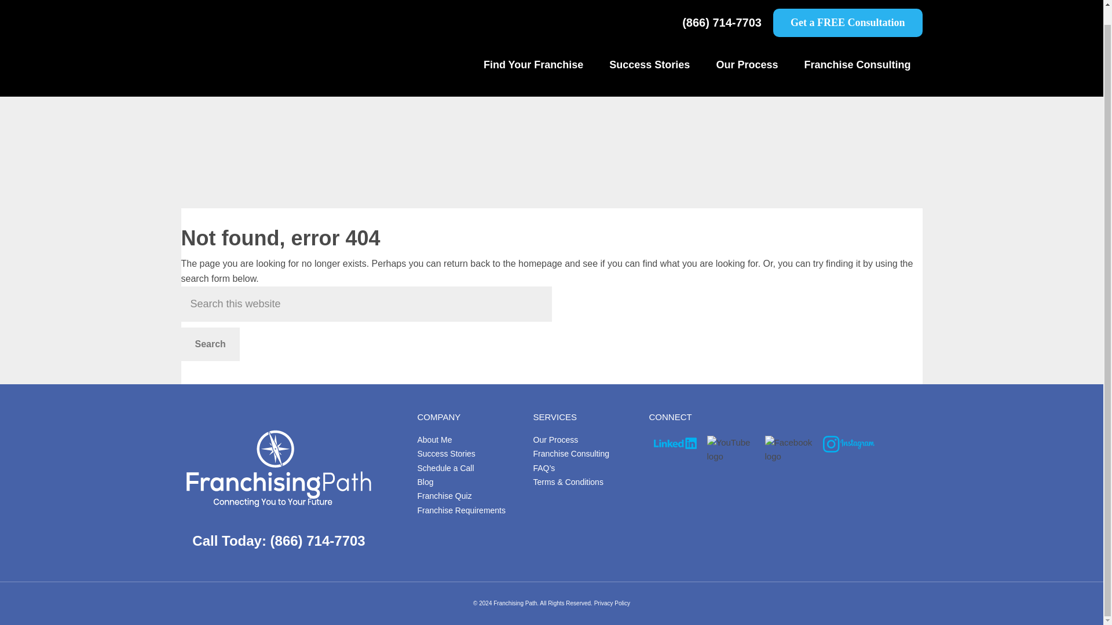 This screenshot has width=1112, height=625. Describe the element at coordinates (540, 264) in the screenshot. I see `homepage` at that location.